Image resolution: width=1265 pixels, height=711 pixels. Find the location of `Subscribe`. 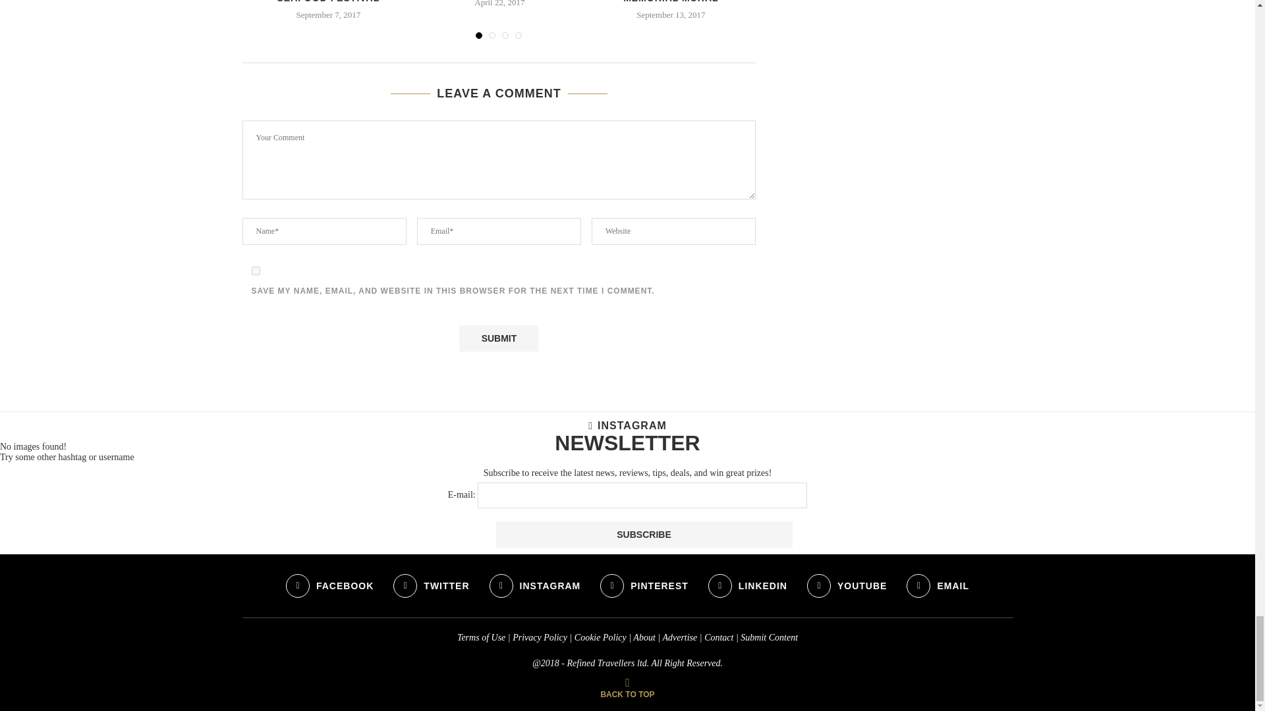

Subscribe is located at coordinates (643, 534).